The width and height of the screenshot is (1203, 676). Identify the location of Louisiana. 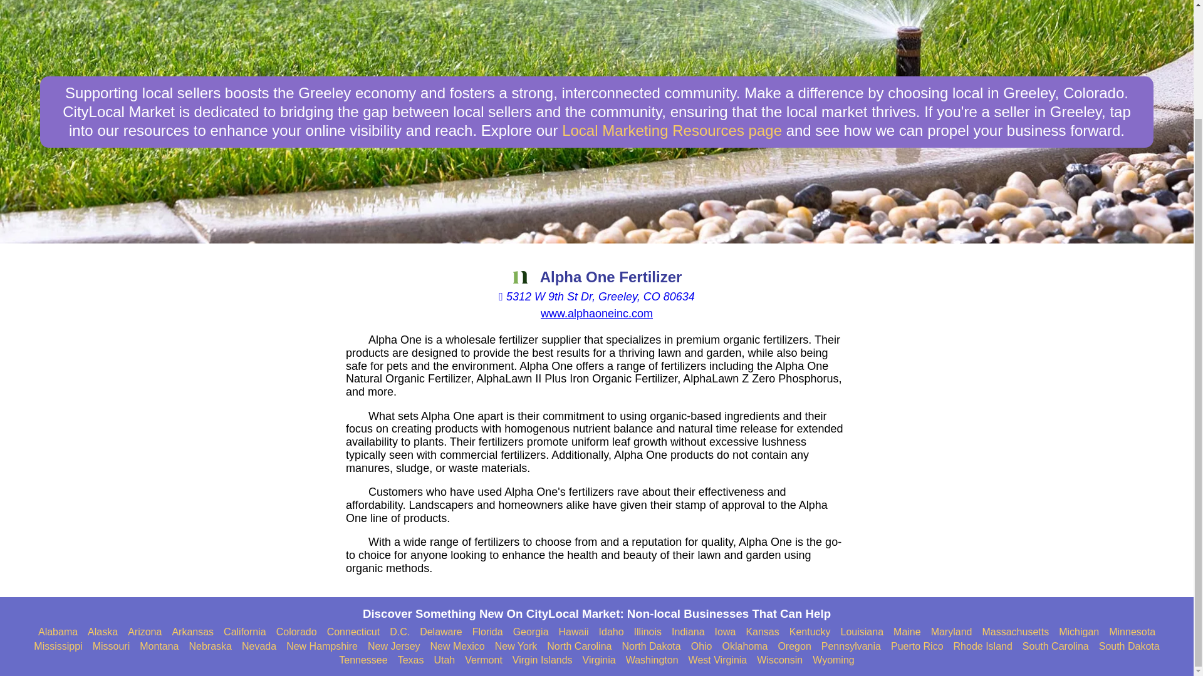
(862, 632).